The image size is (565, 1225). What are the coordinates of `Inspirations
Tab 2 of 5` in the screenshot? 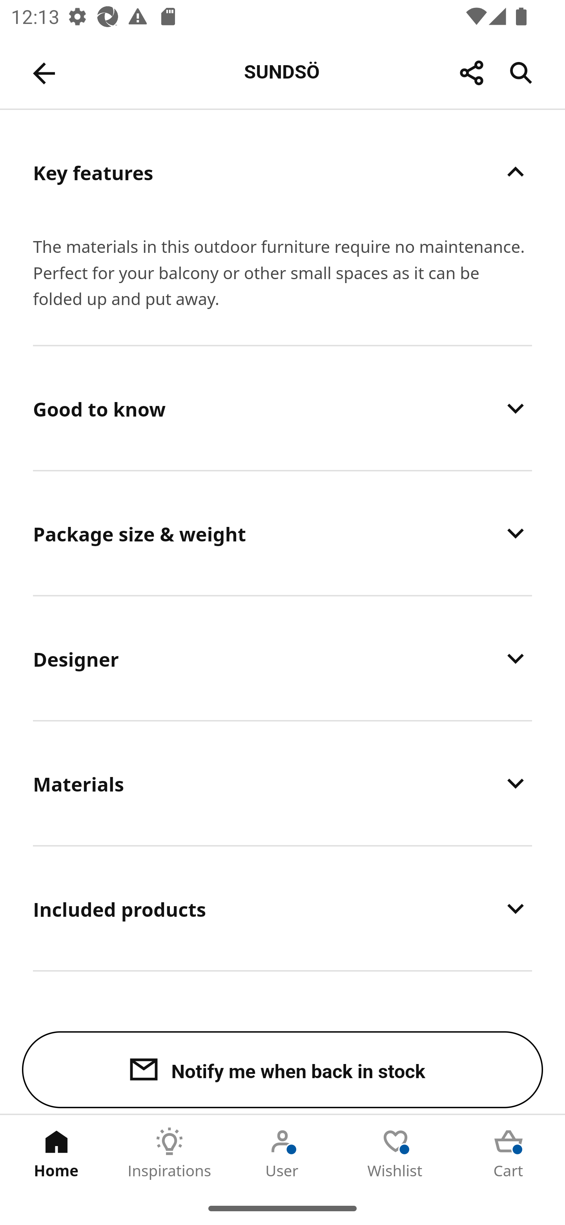 It's located at (169, 1153).